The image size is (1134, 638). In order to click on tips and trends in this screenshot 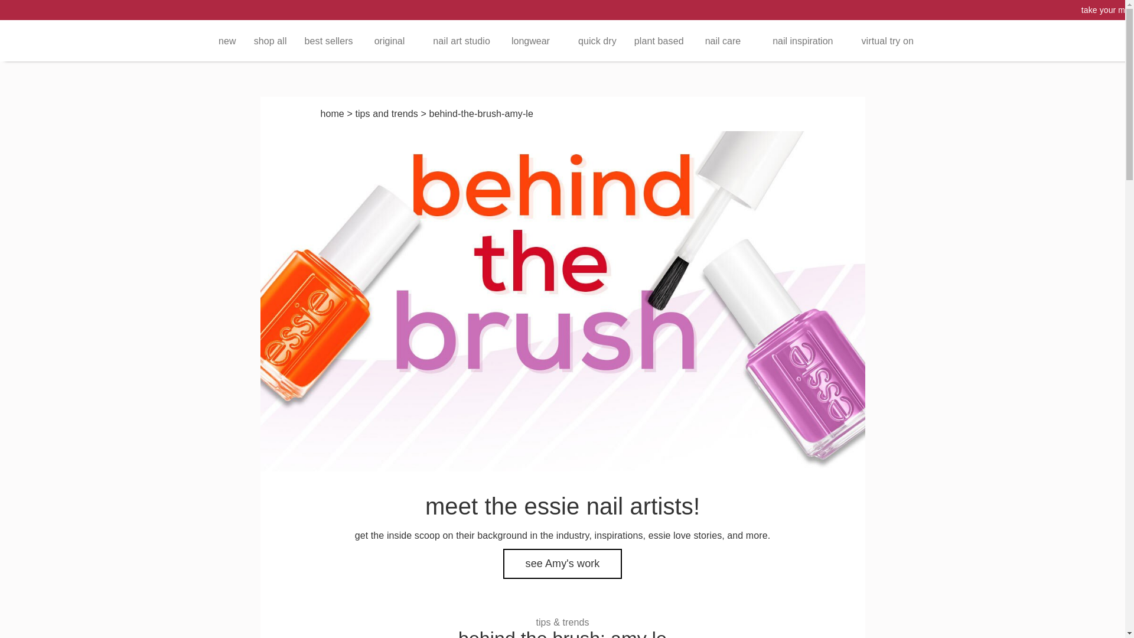, I will do `click(386, 113)`.